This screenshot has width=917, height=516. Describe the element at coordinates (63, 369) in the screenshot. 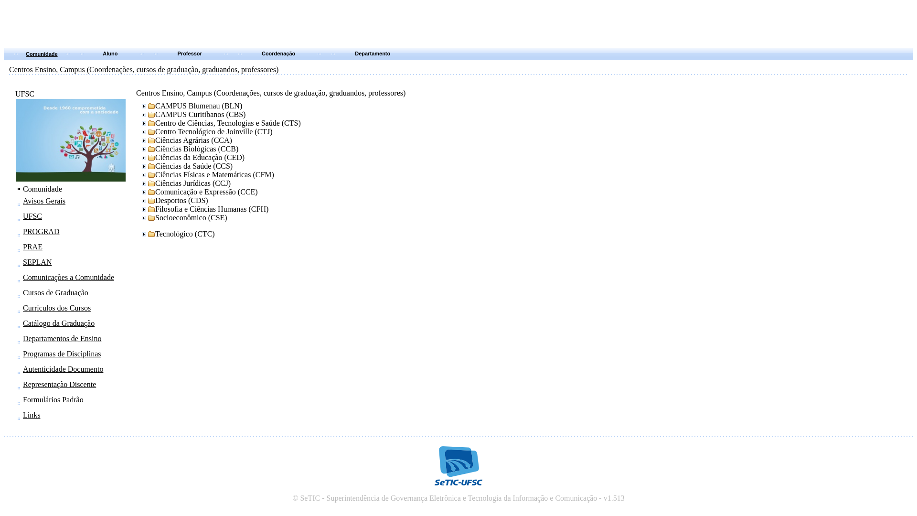

I see `Autenticidade Documento` at that location.